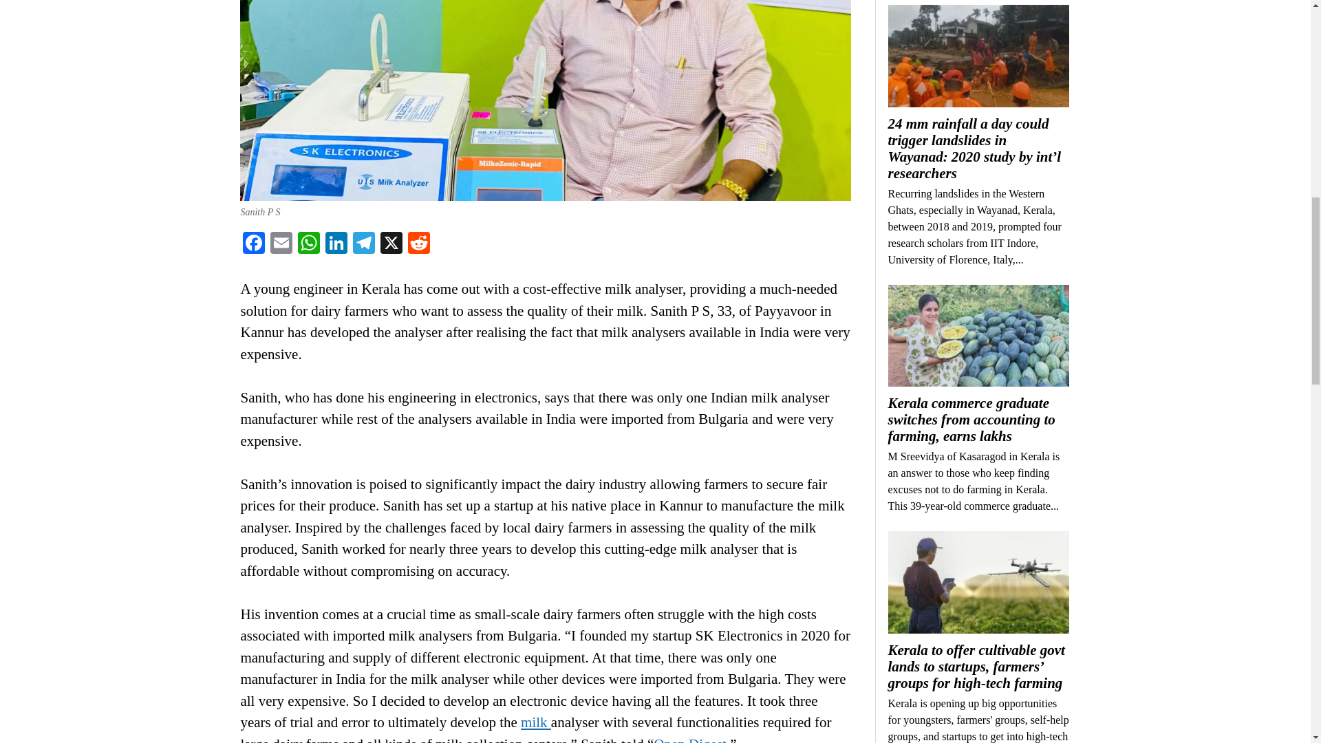 Image resolution: width=1321 pixels, height=743 pixels. Describe the element at coordinates (308, 244) in the screenshot. I see `WhatsApp` at that location.